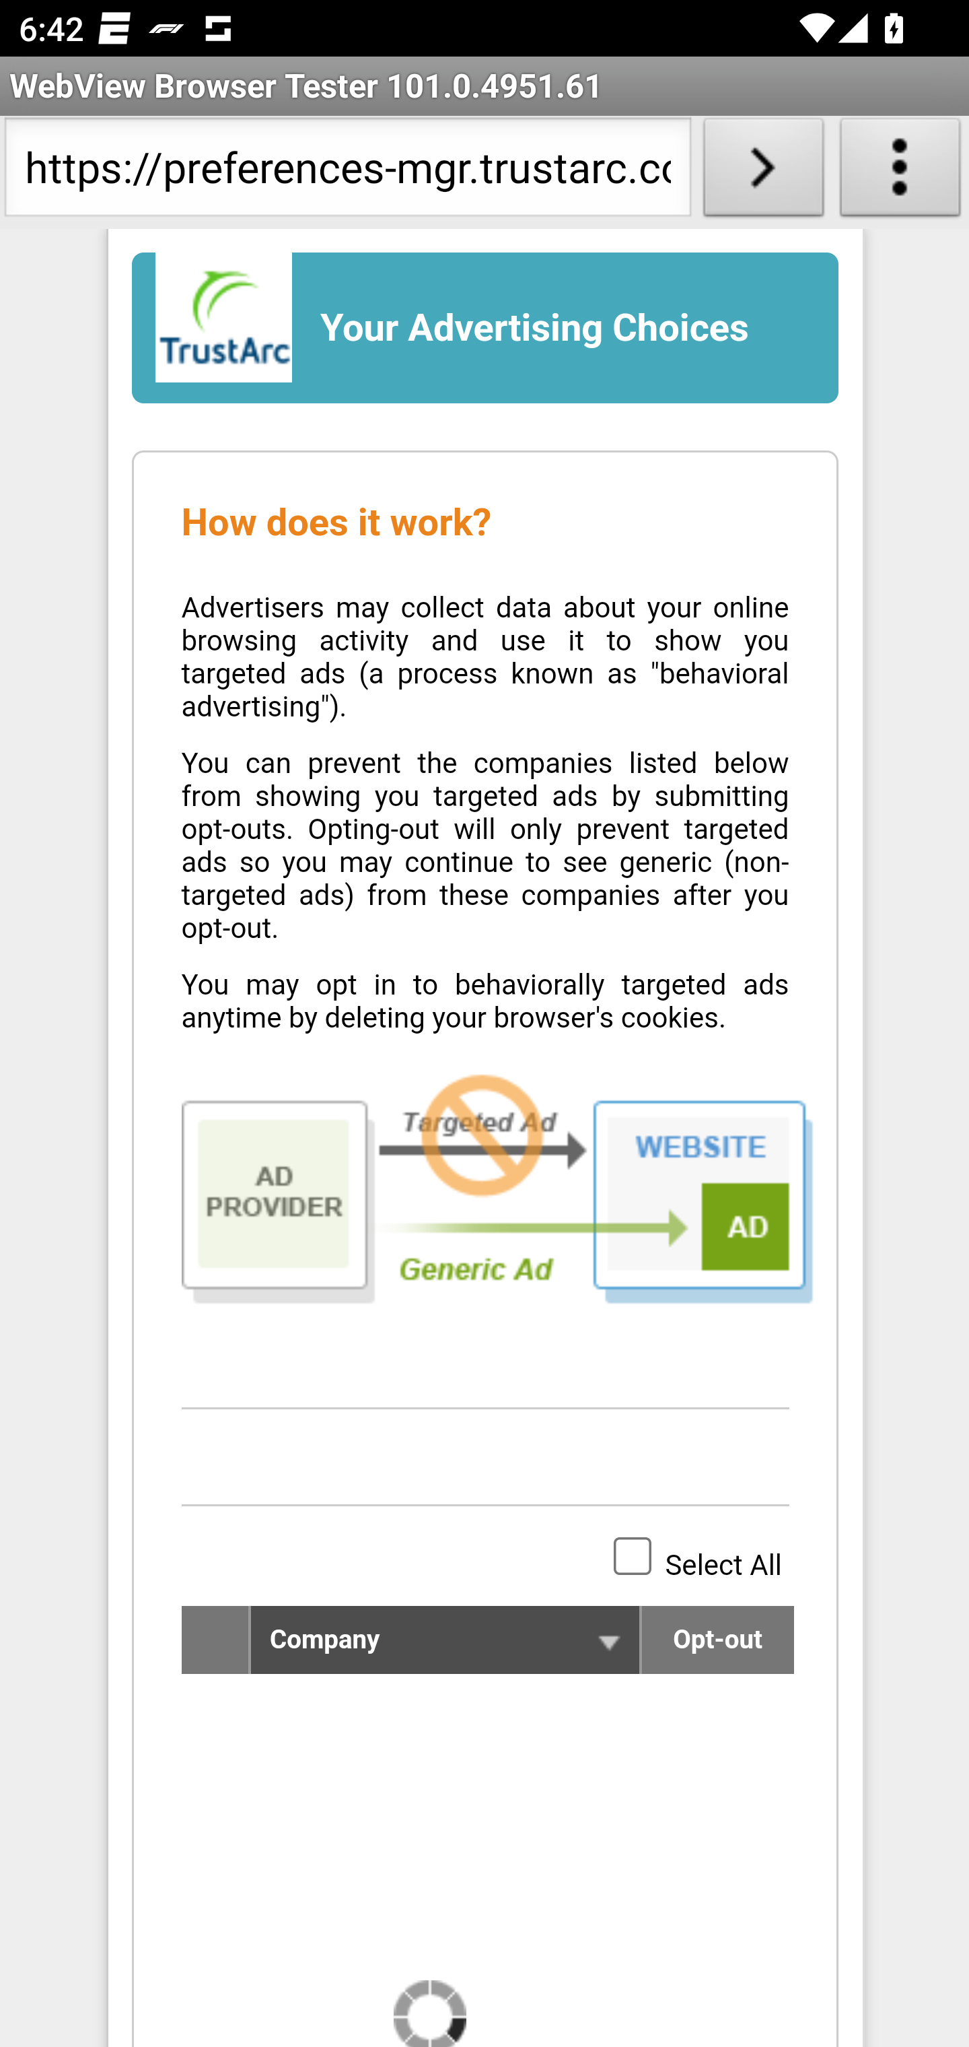 The height and width of the screenshot is (2047, 969). Describe the element at coordinates (763, 172) in the screenshot. I see `Load URL` at that location.